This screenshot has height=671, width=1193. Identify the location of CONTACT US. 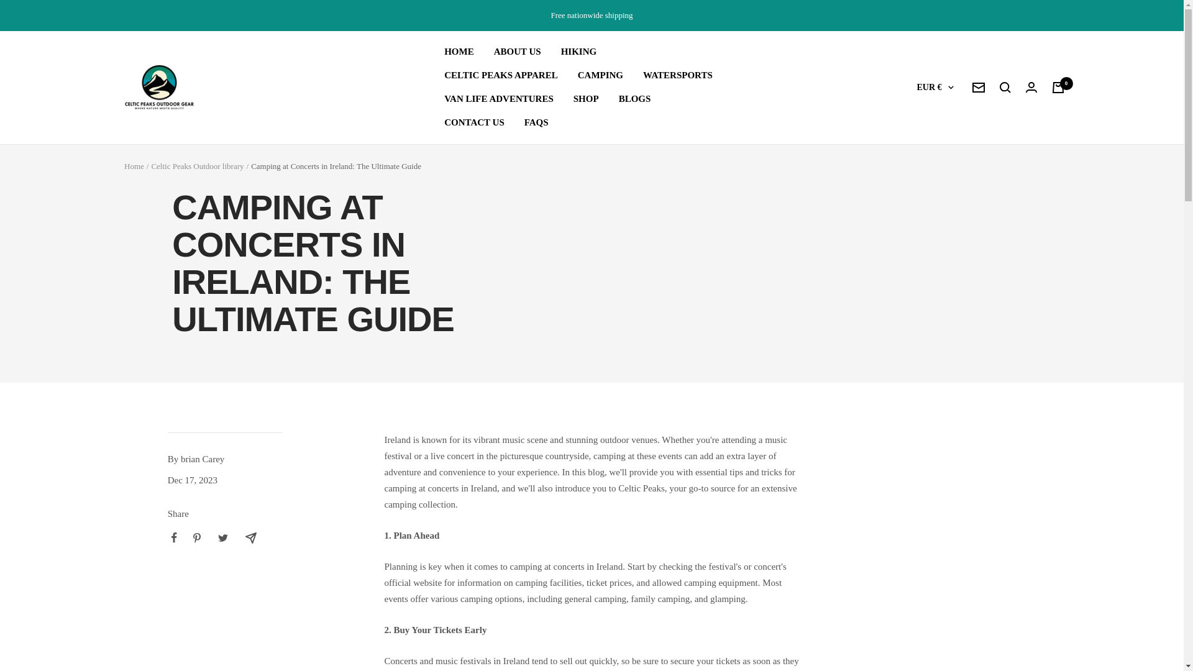
(474, 122).